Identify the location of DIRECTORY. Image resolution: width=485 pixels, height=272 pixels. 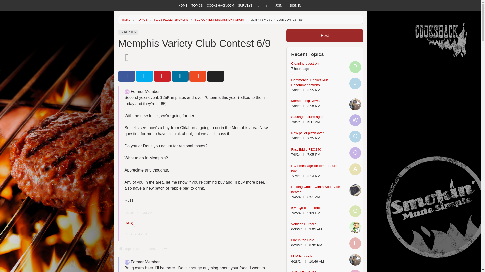
(197, 16).